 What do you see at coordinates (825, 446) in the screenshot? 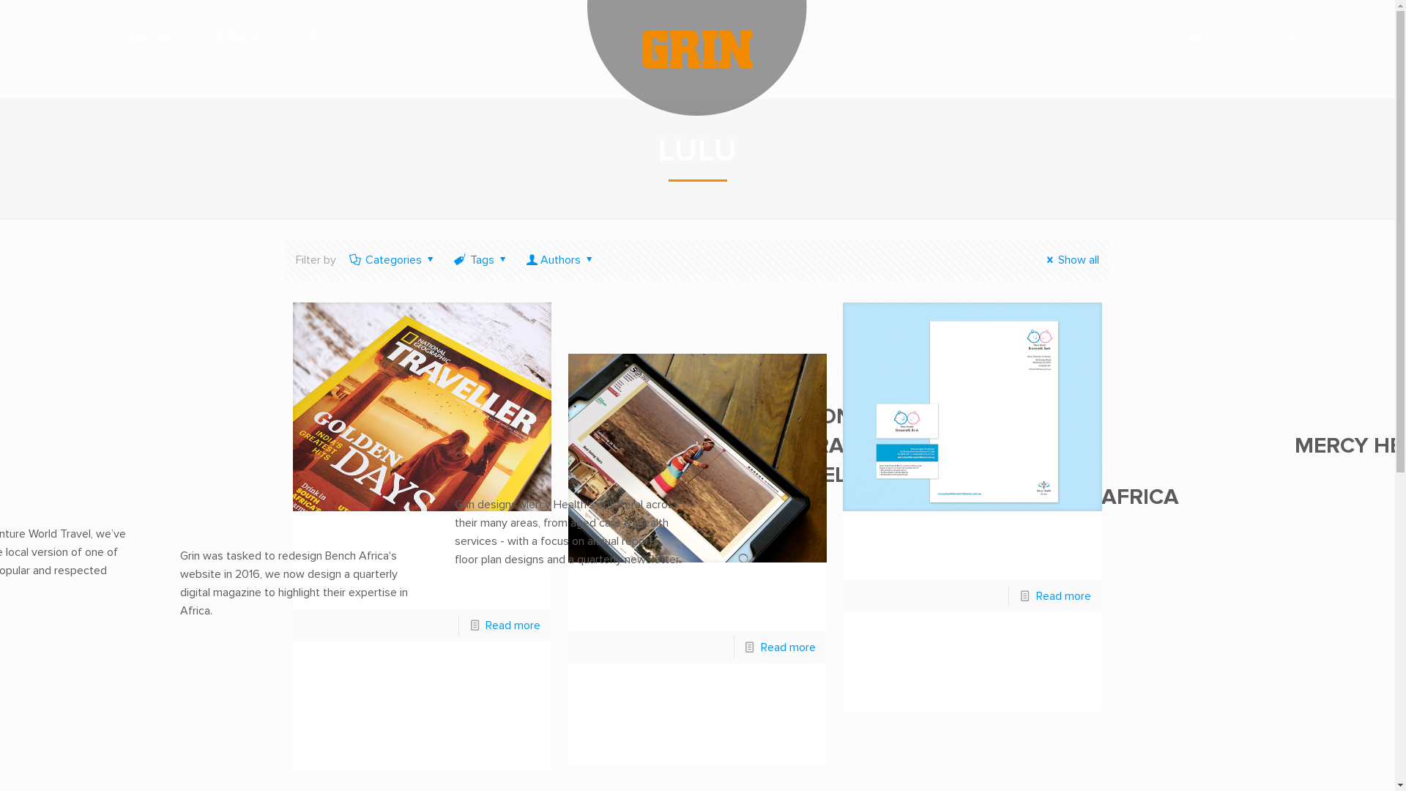
I see `NATIONAL GEOGRAPHIC TRAVELLER` at bounding box center [825, 446].